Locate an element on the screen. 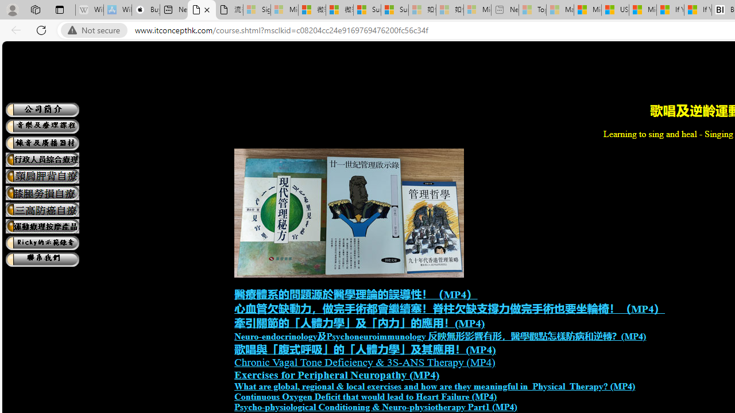 The height and width of the screenshot is (413, 735). Not secure is located at coordinates (96, 30).